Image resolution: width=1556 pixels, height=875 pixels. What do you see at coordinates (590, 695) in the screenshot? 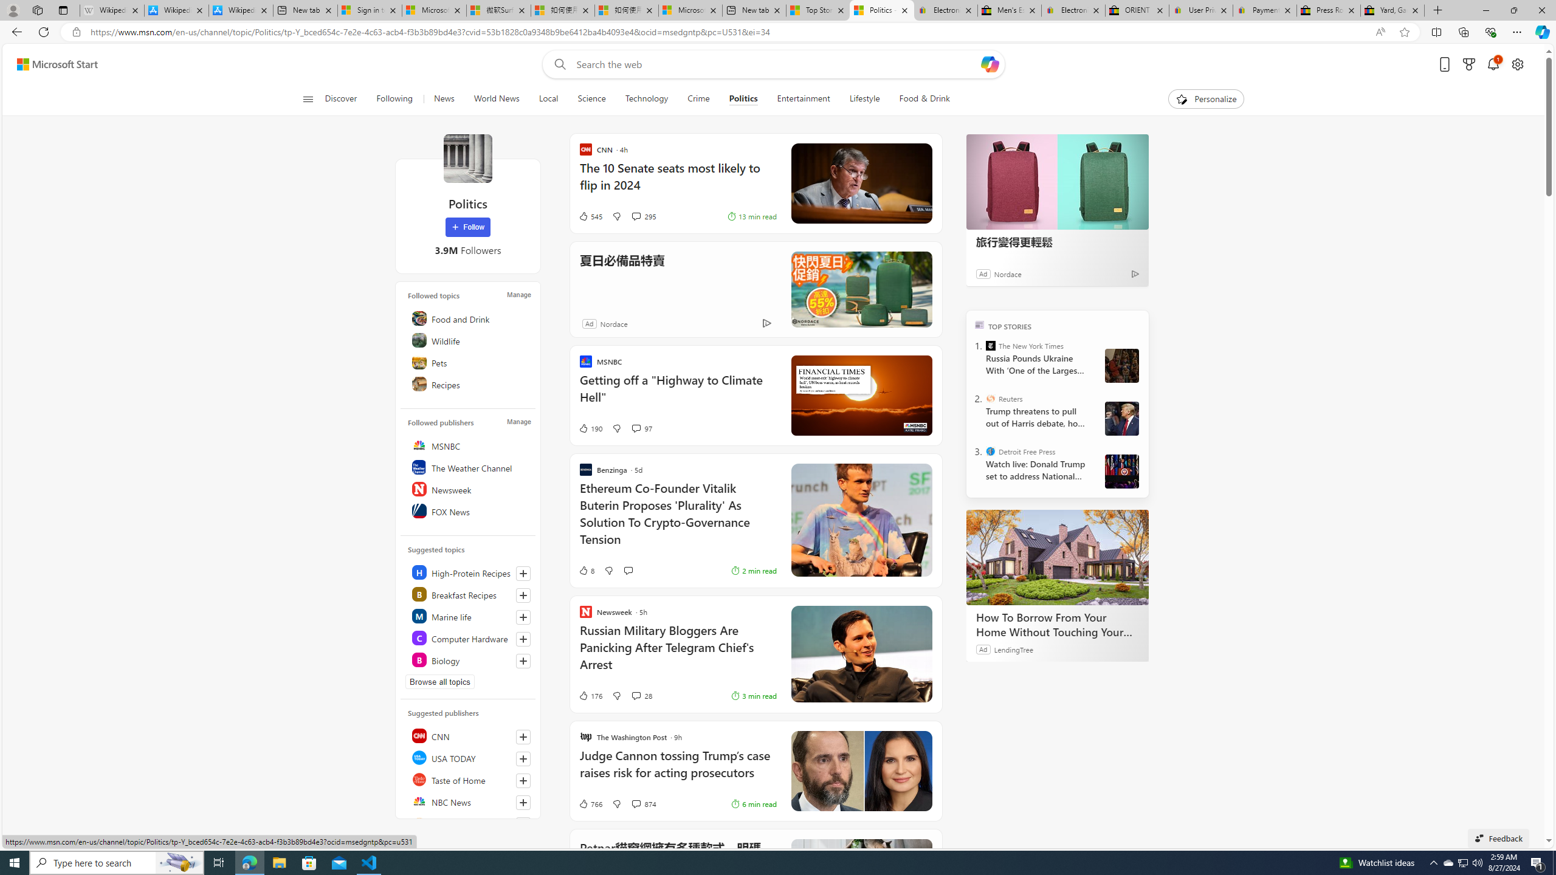
I see `176 Like` at bounding box center [590, 695].